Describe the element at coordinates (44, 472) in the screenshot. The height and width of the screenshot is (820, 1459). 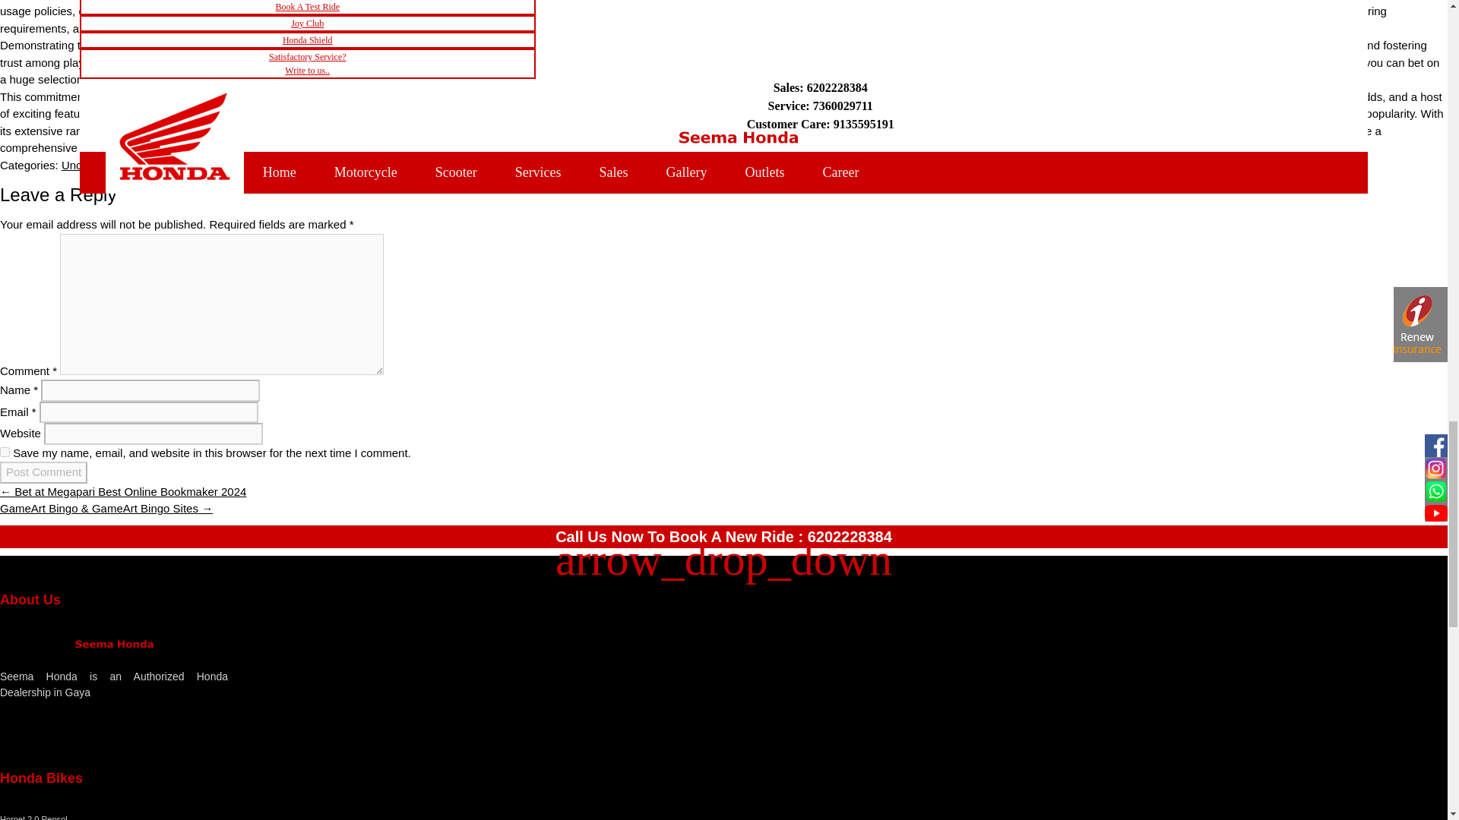
I see `Post Comment` at that location.